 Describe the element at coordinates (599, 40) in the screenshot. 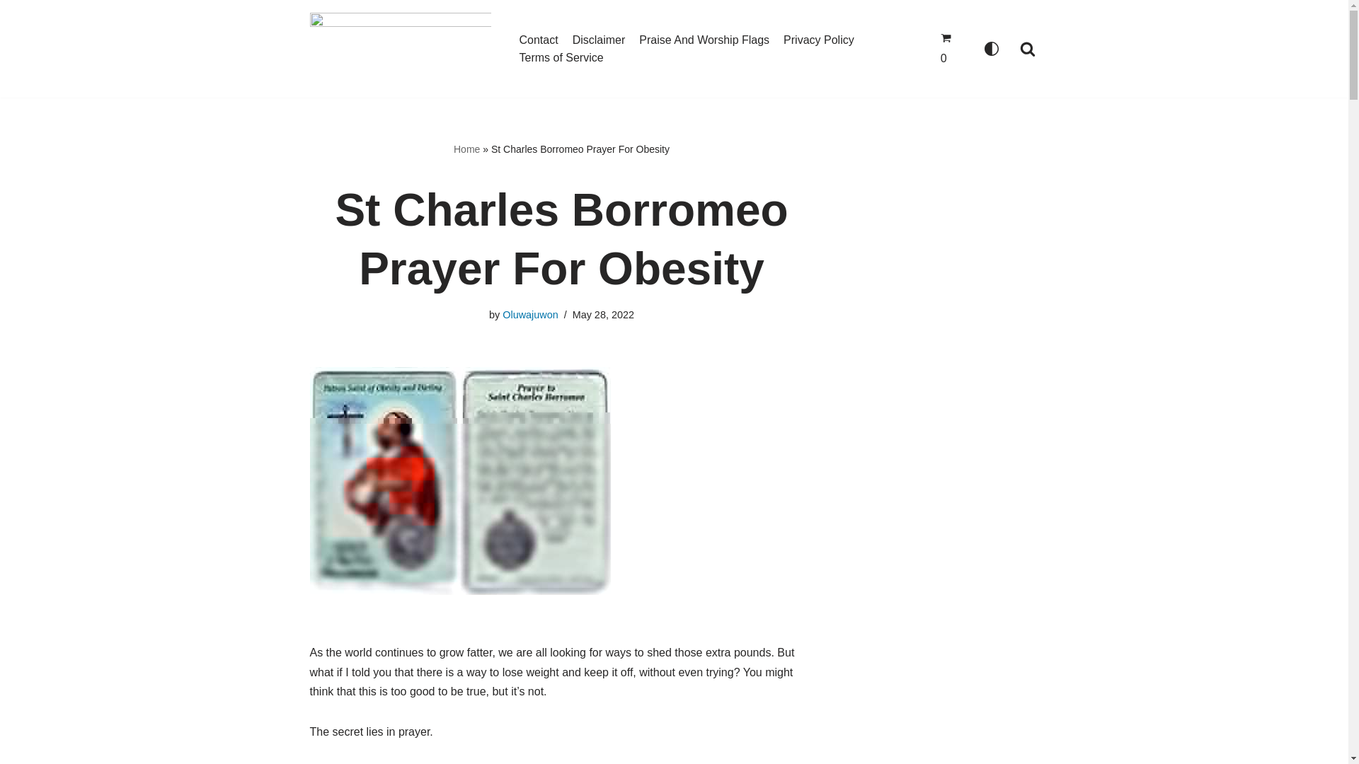

I see `Disclaimer` at that location.